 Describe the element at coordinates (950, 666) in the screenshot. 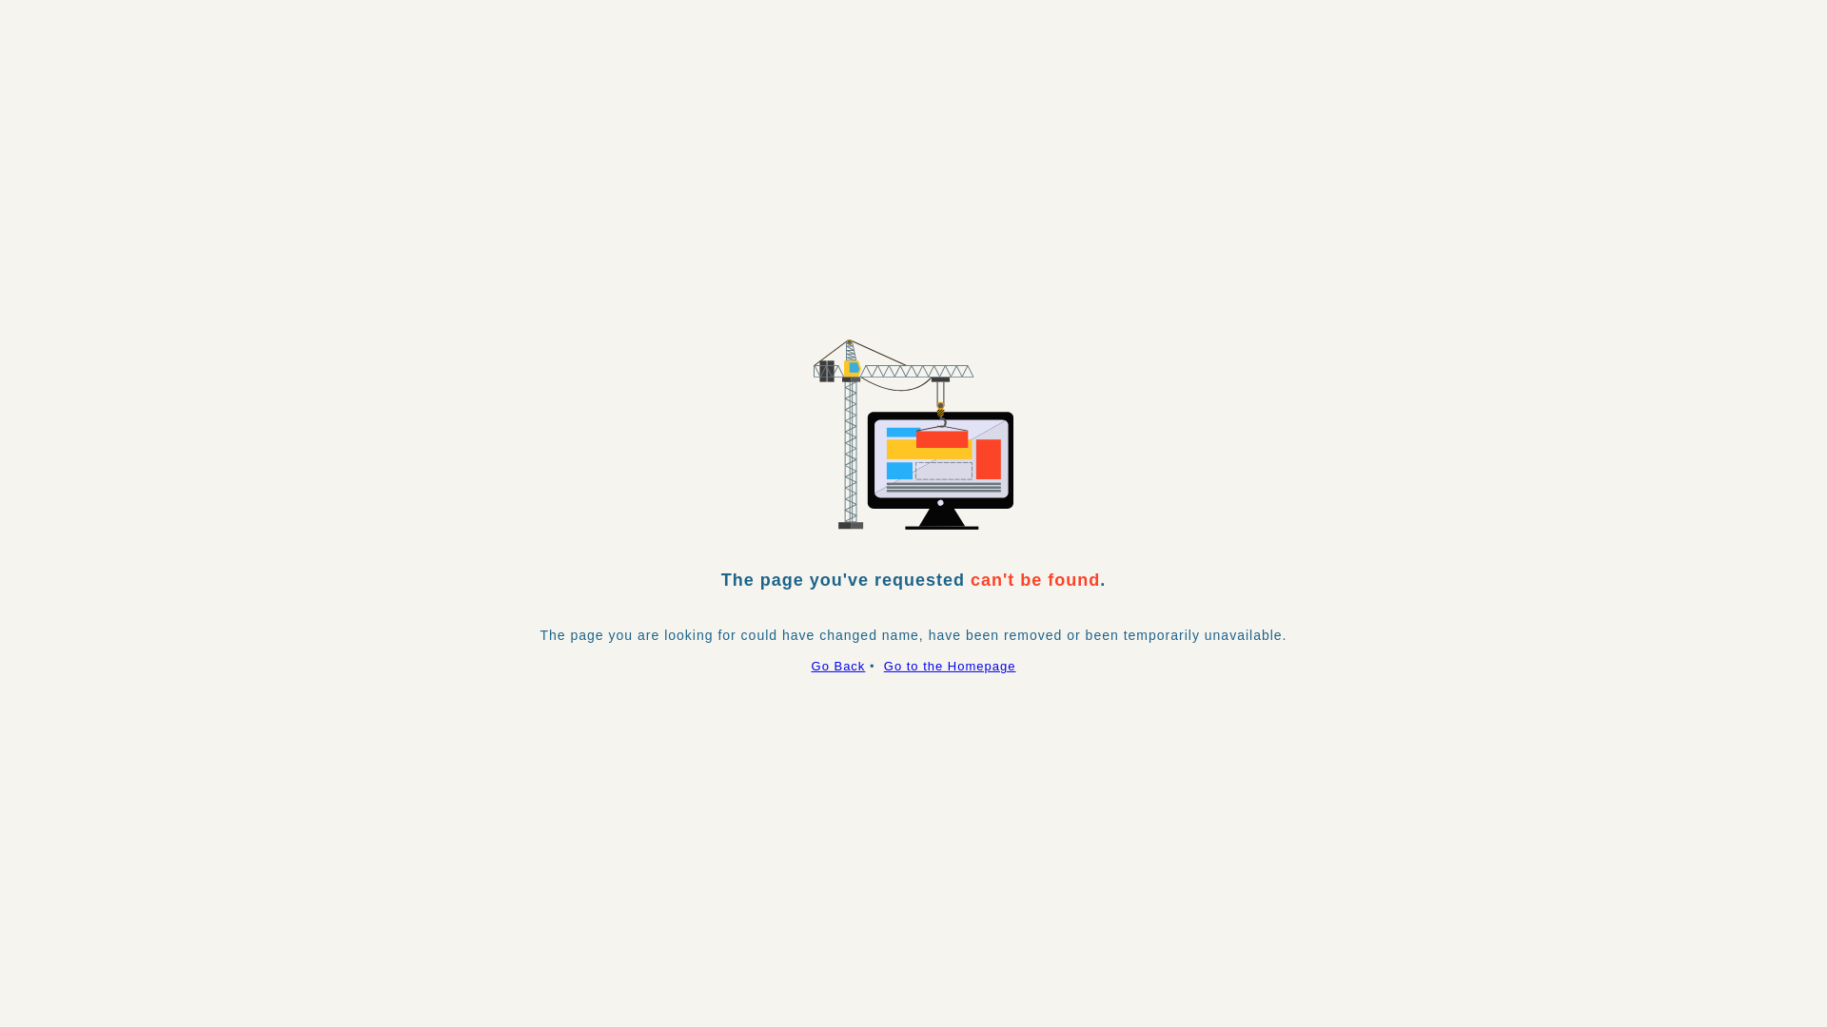

I see `Go to the Homepage` at that location.